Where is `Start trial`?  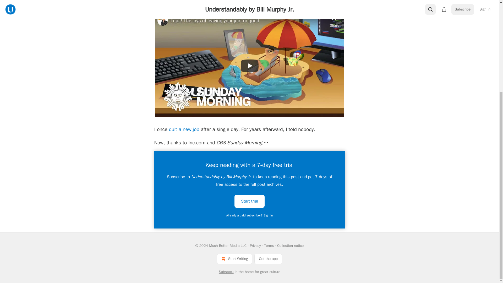 Start trial is located at coordinates (249, 201).